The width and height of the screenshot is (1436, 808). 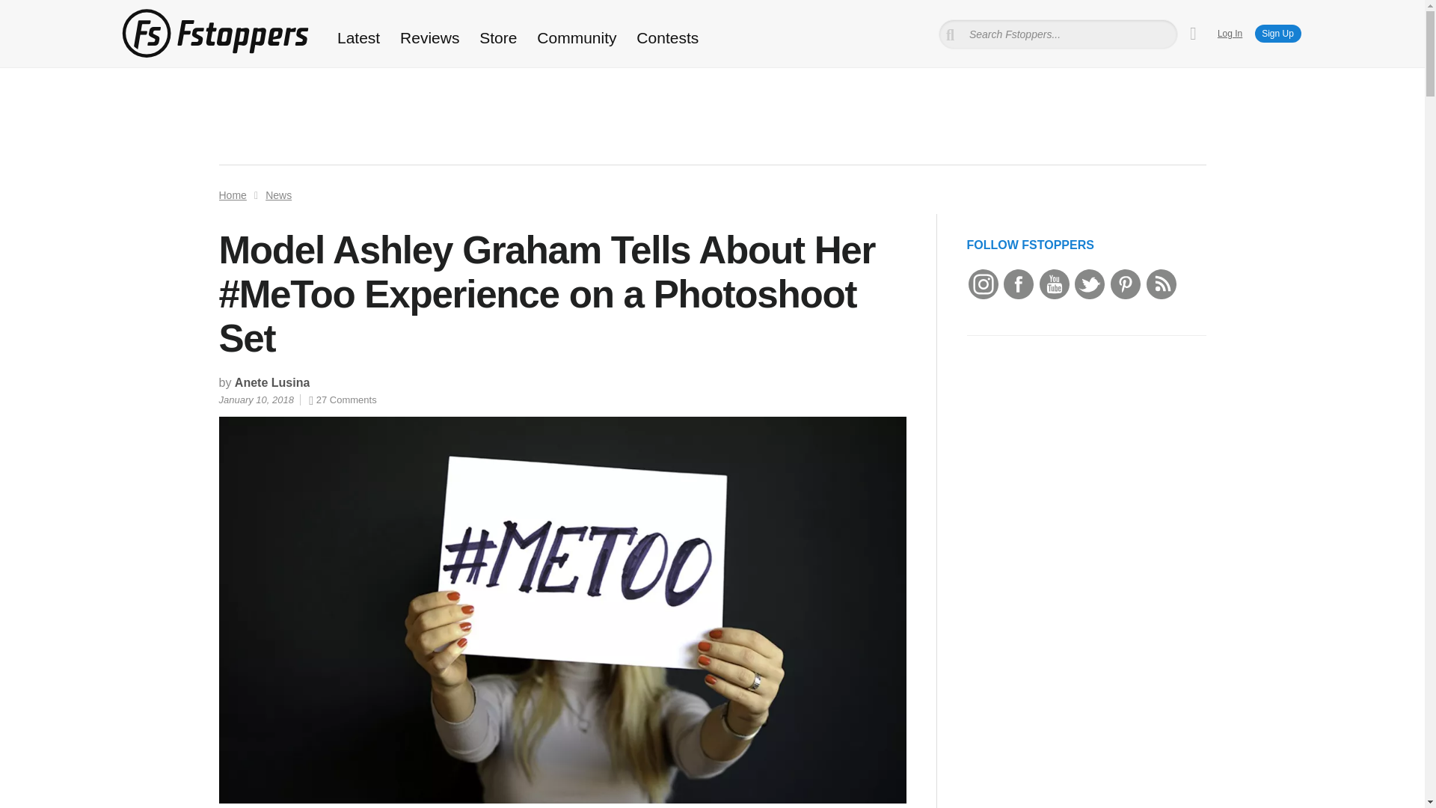 I want to click on Reviews, so click(x=429, y=37).